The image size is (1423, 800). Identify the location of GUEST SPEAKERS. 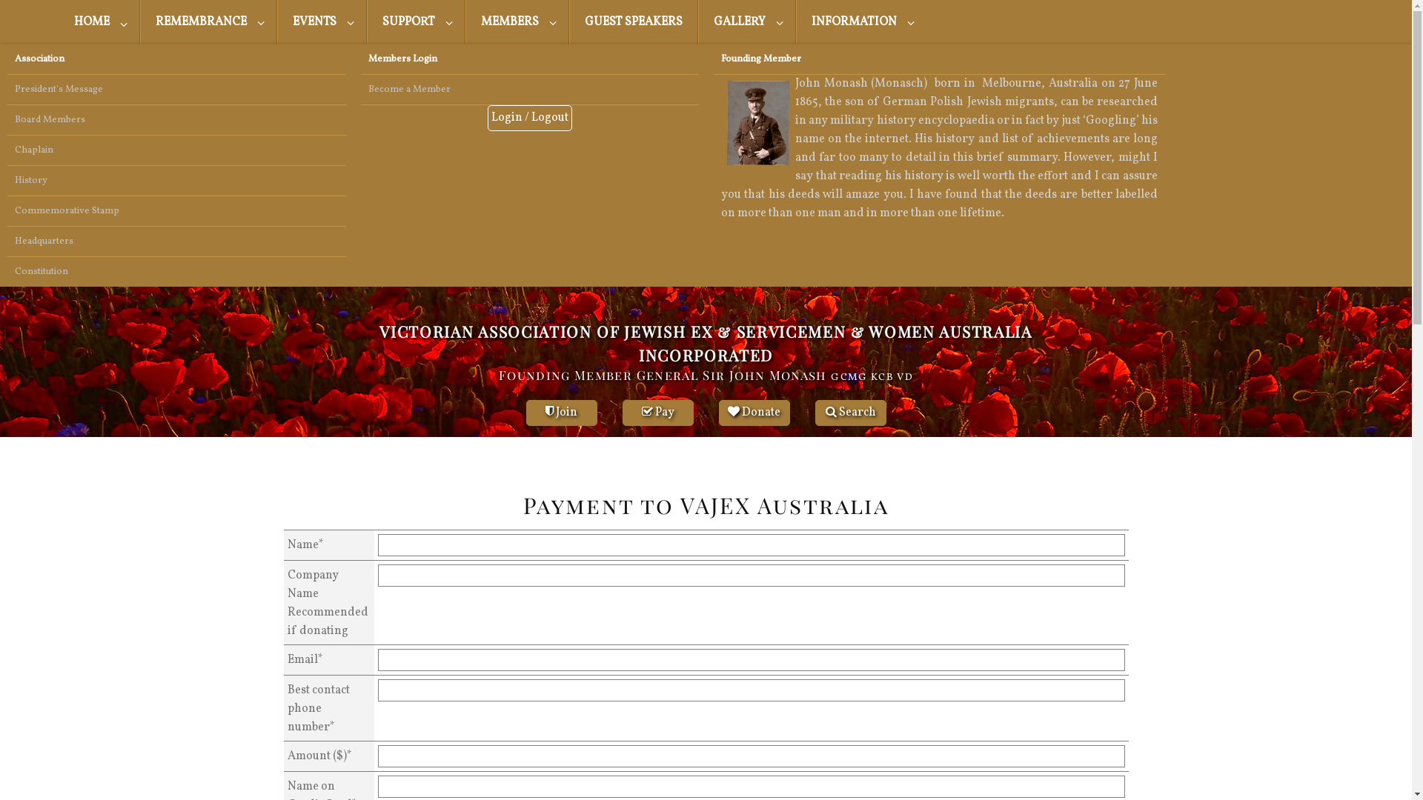
(634, 22).